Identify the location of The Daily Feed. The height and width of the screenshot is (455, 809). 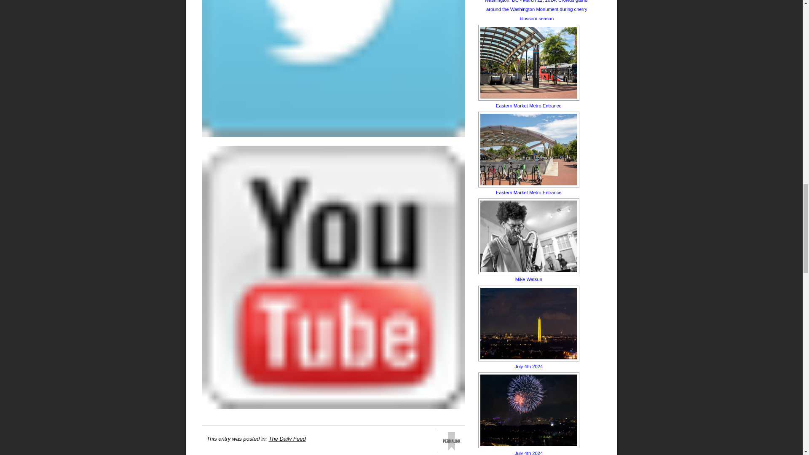
(287, 438).